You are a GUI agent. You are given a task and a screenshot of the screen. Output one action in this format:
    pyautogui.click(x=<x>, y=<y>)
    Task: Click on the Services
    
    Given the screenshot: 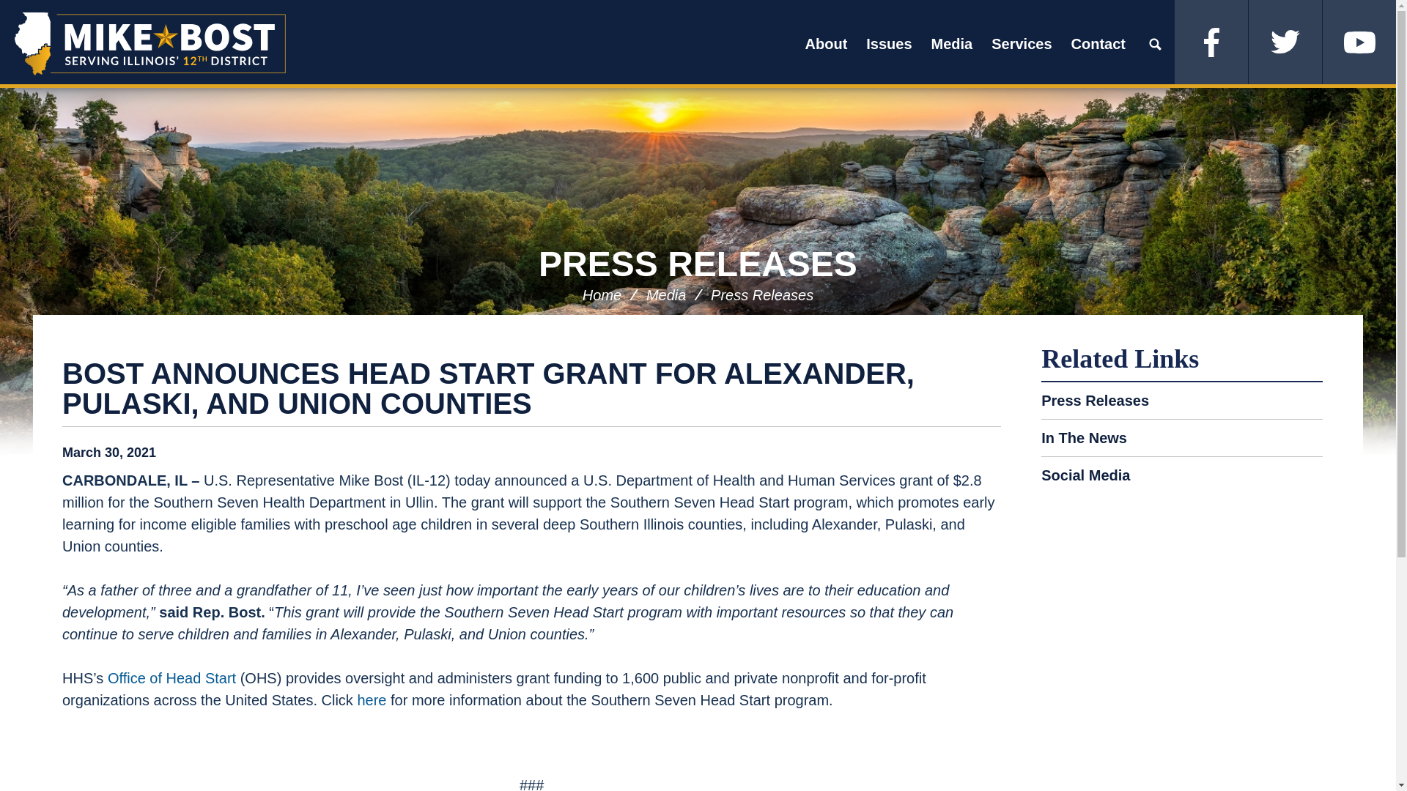 What is the action you would take?
    pyautogui.click(x=1022, y=44)
    